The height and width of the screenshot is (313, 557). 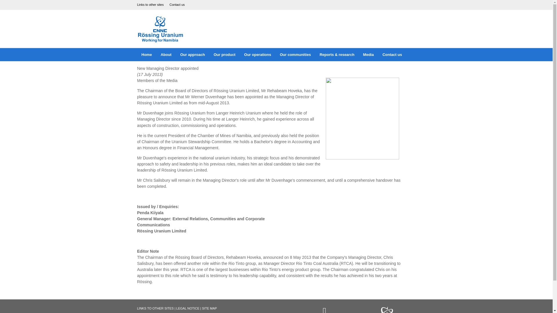 What do you see at coordinates (258, 54) in the screenshot?
I see `Our operations` at bounding box center [258, 54].